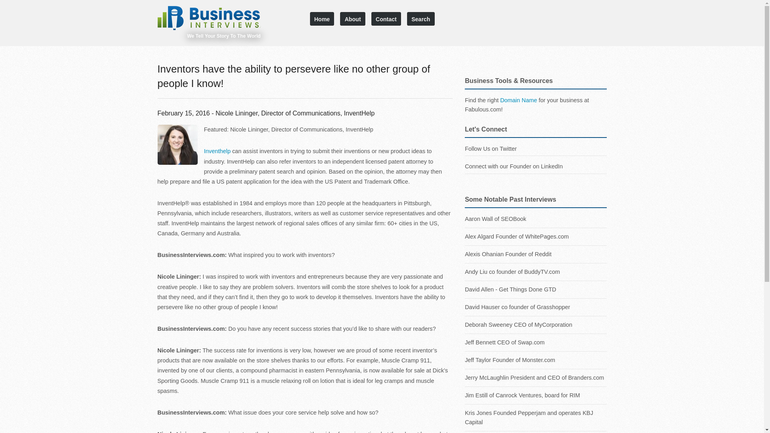 This screenshot has height=433, width=770. What do you see at coordinates (536, 173) in the screenshot?
I see `Aaron Wall of SEOBook` at bounding box center [536, 173].